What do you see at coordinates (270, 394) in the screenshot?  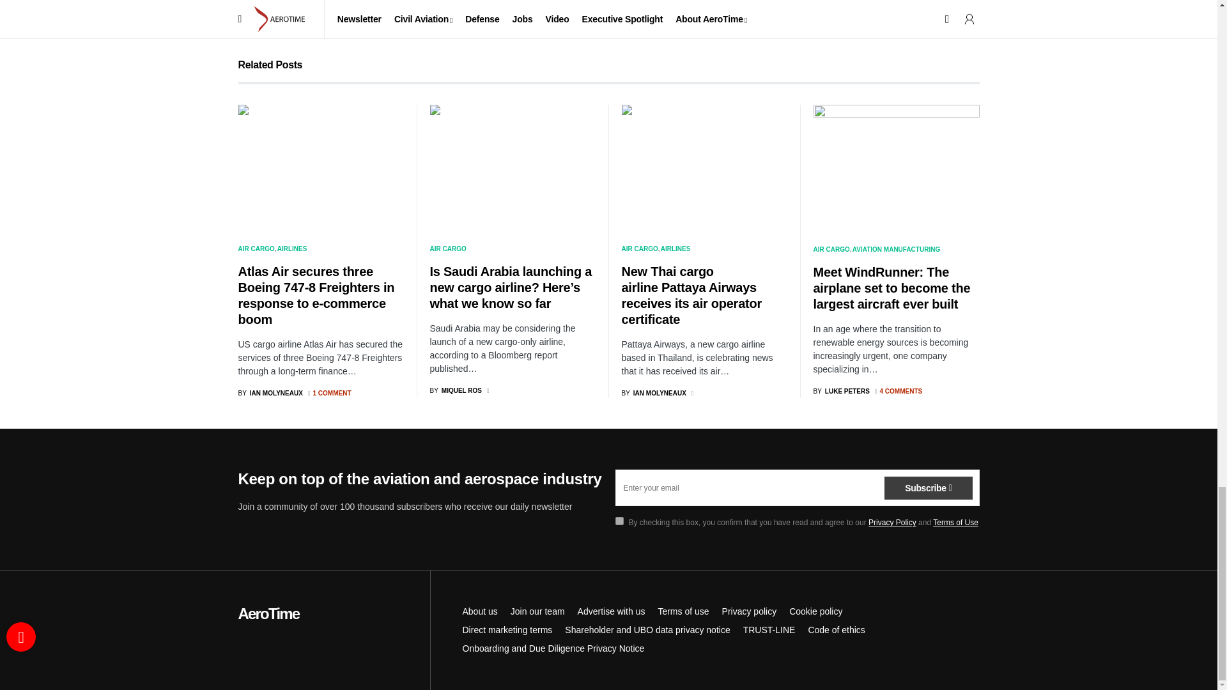 I see `View all posts by Ian Molyneaux` at bounding box center [270, 394].